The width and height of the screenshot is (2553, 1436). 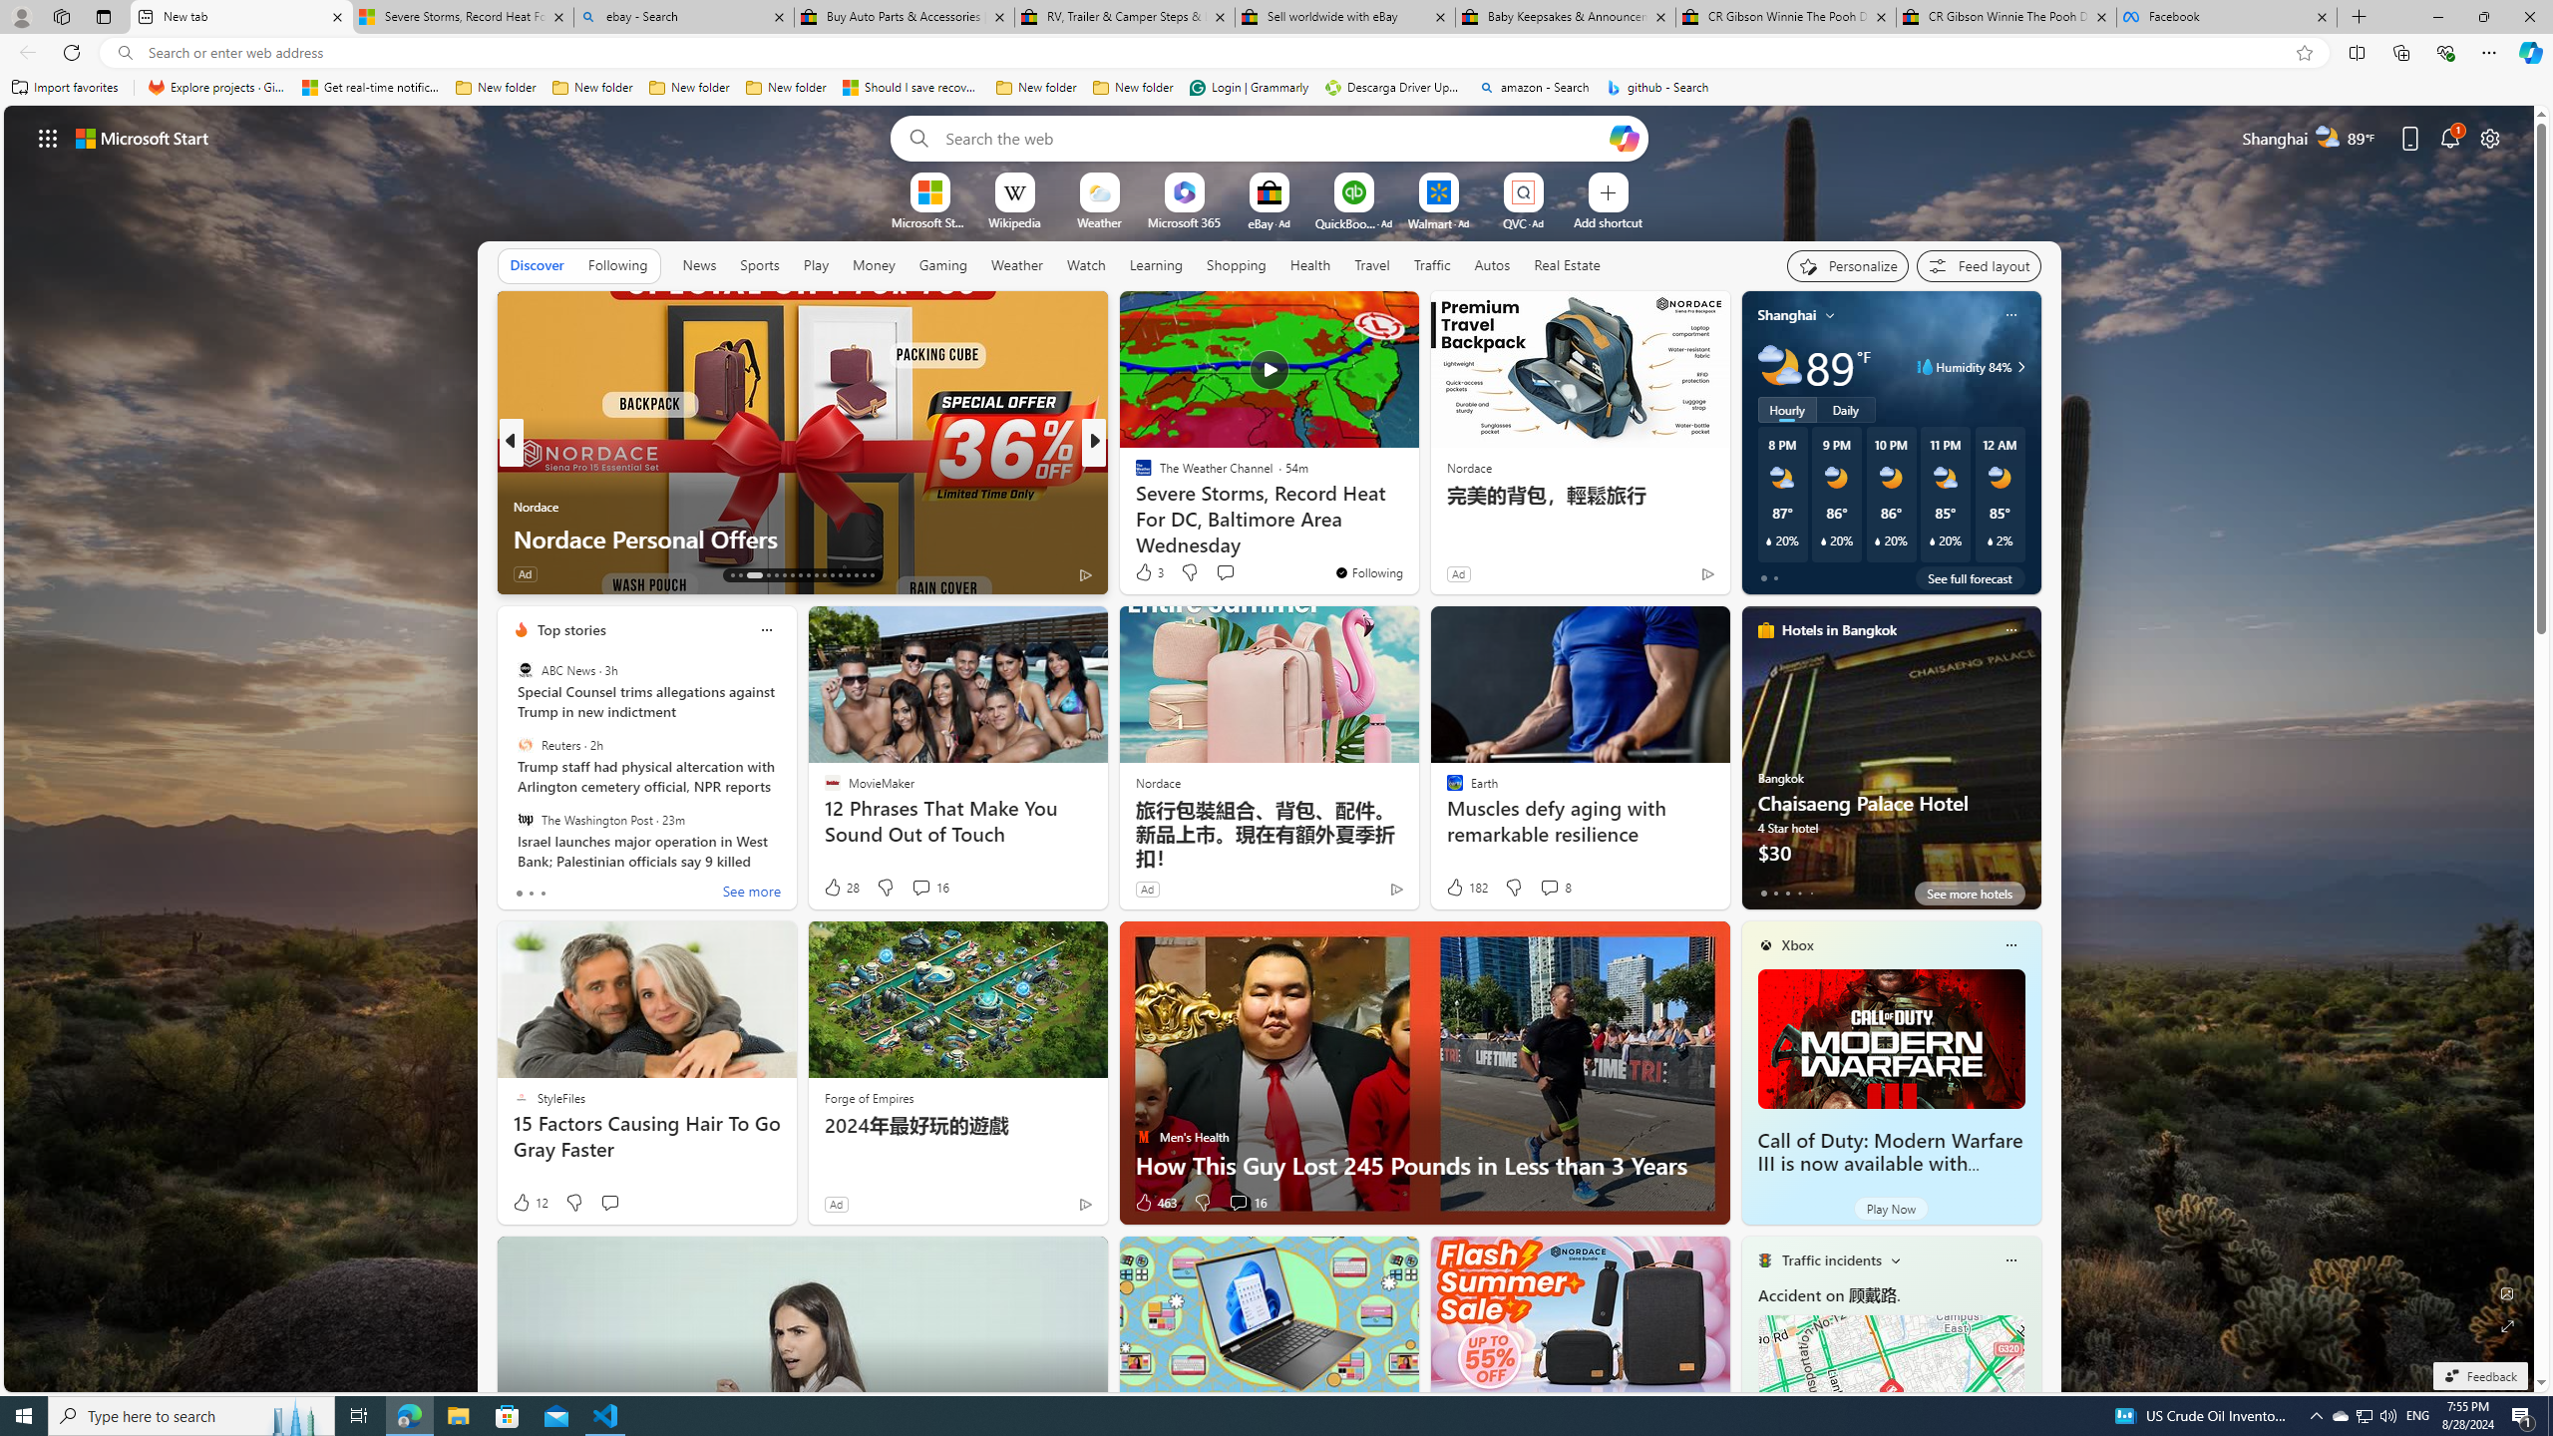 What do you see at coordinates (1134, 475) in the screenshot?
I see `The Independent` at bounding box center [1134, 475].